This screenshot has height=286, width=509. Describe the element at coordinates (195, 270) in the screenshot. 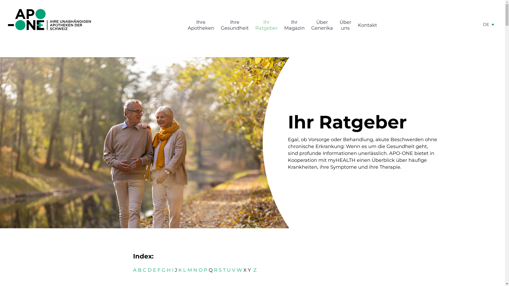

I see `N` at that location.